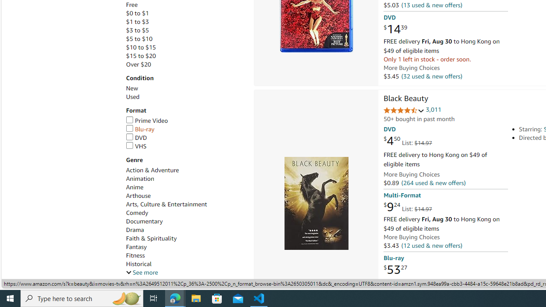 Image resolution: width=546 pixels, height=307 pixels. I want to click on (12 used & new offers), so click(432, 245).